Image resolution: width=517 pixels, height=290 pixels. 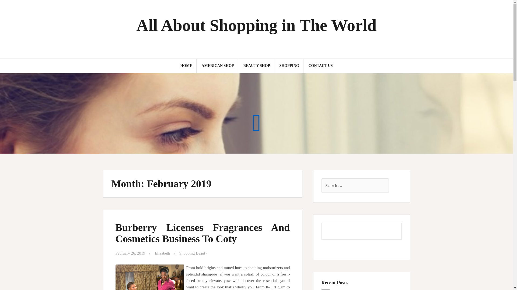 I want to click on CONTACT US, so click(x=320, y=66).